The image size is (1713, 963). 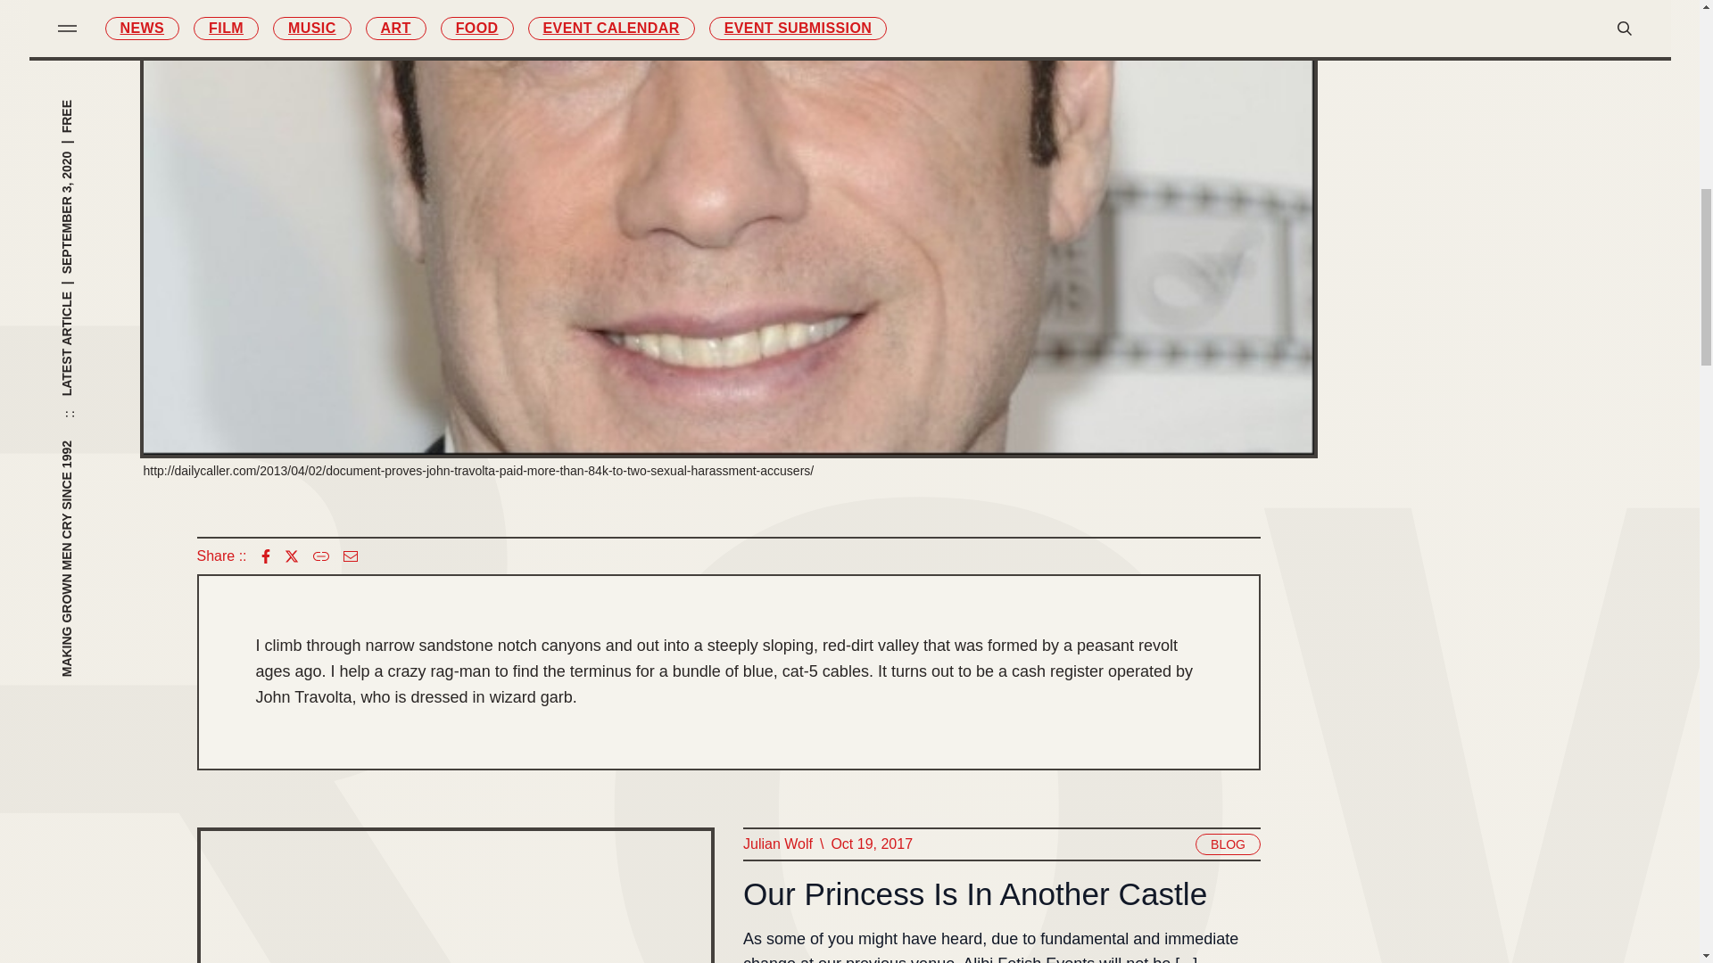 I want to click on Advertisement, so click(x=1508, y=267).